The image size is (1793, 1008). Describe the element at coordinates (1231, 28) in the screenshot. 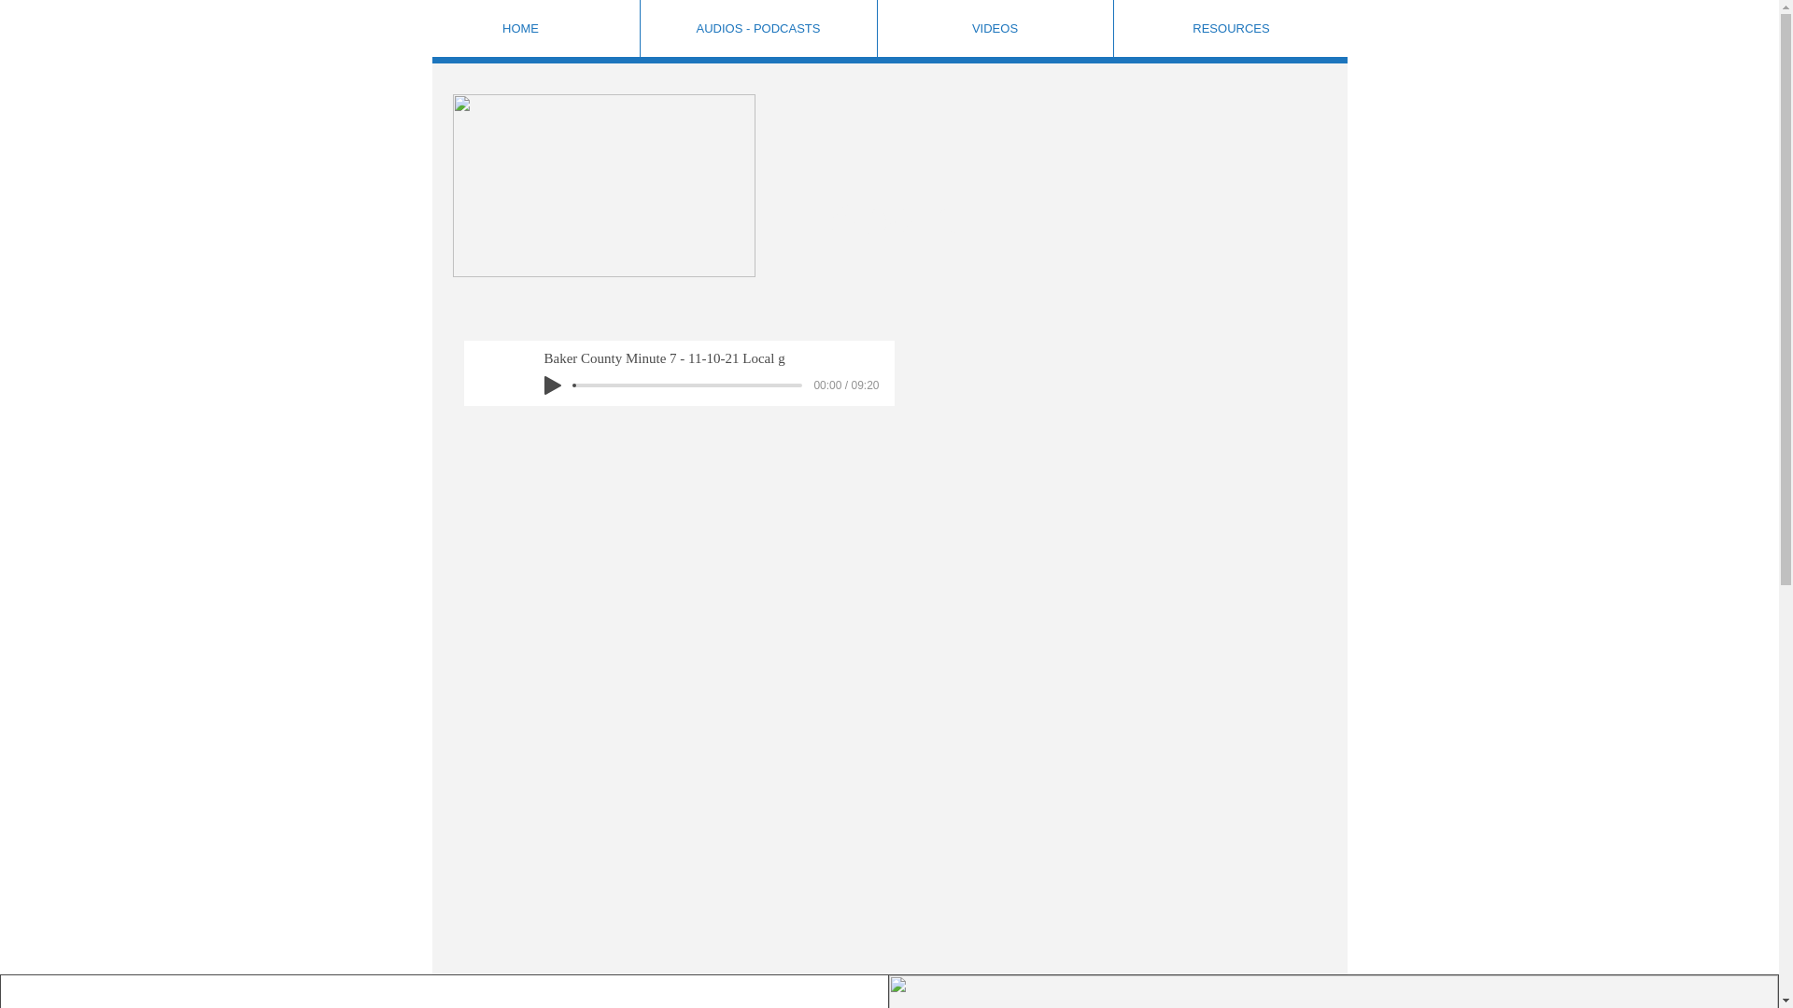

I see `RESOURCES` at that location.